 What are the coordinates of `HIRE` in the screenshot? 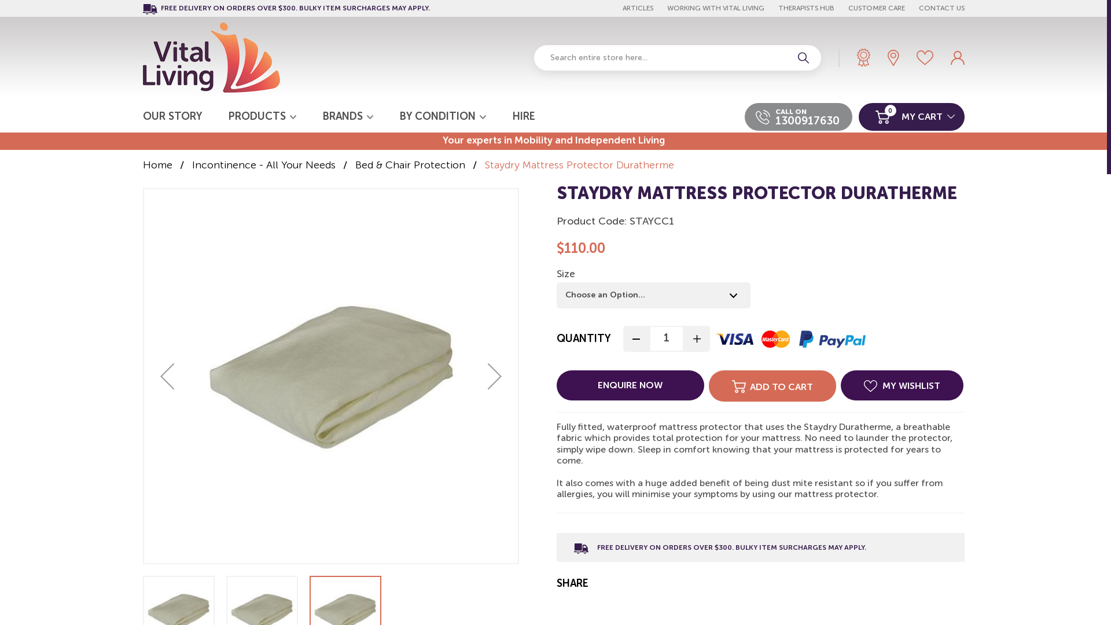 It's located at (524, 117).